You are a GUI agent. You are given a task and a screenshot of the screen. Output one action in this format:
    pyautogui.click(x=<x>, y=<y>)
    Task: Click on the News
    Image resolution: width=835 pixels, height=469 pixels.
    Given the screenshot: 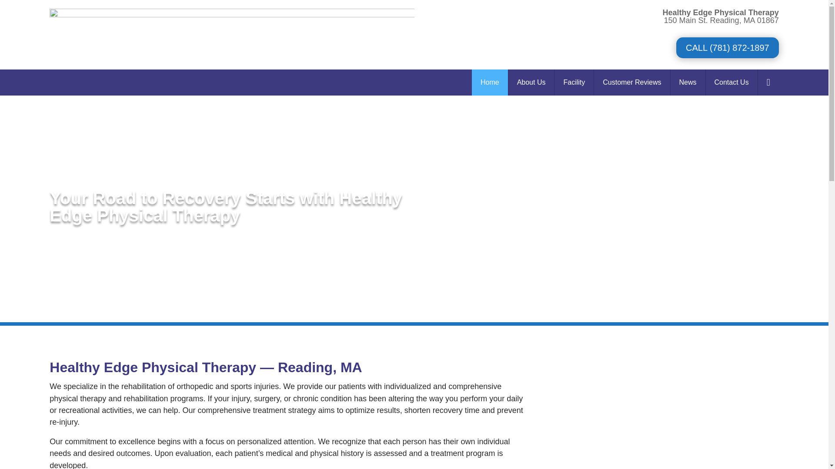 What is the action you would take?
    pyautogui.click(x=688, y=83)
    